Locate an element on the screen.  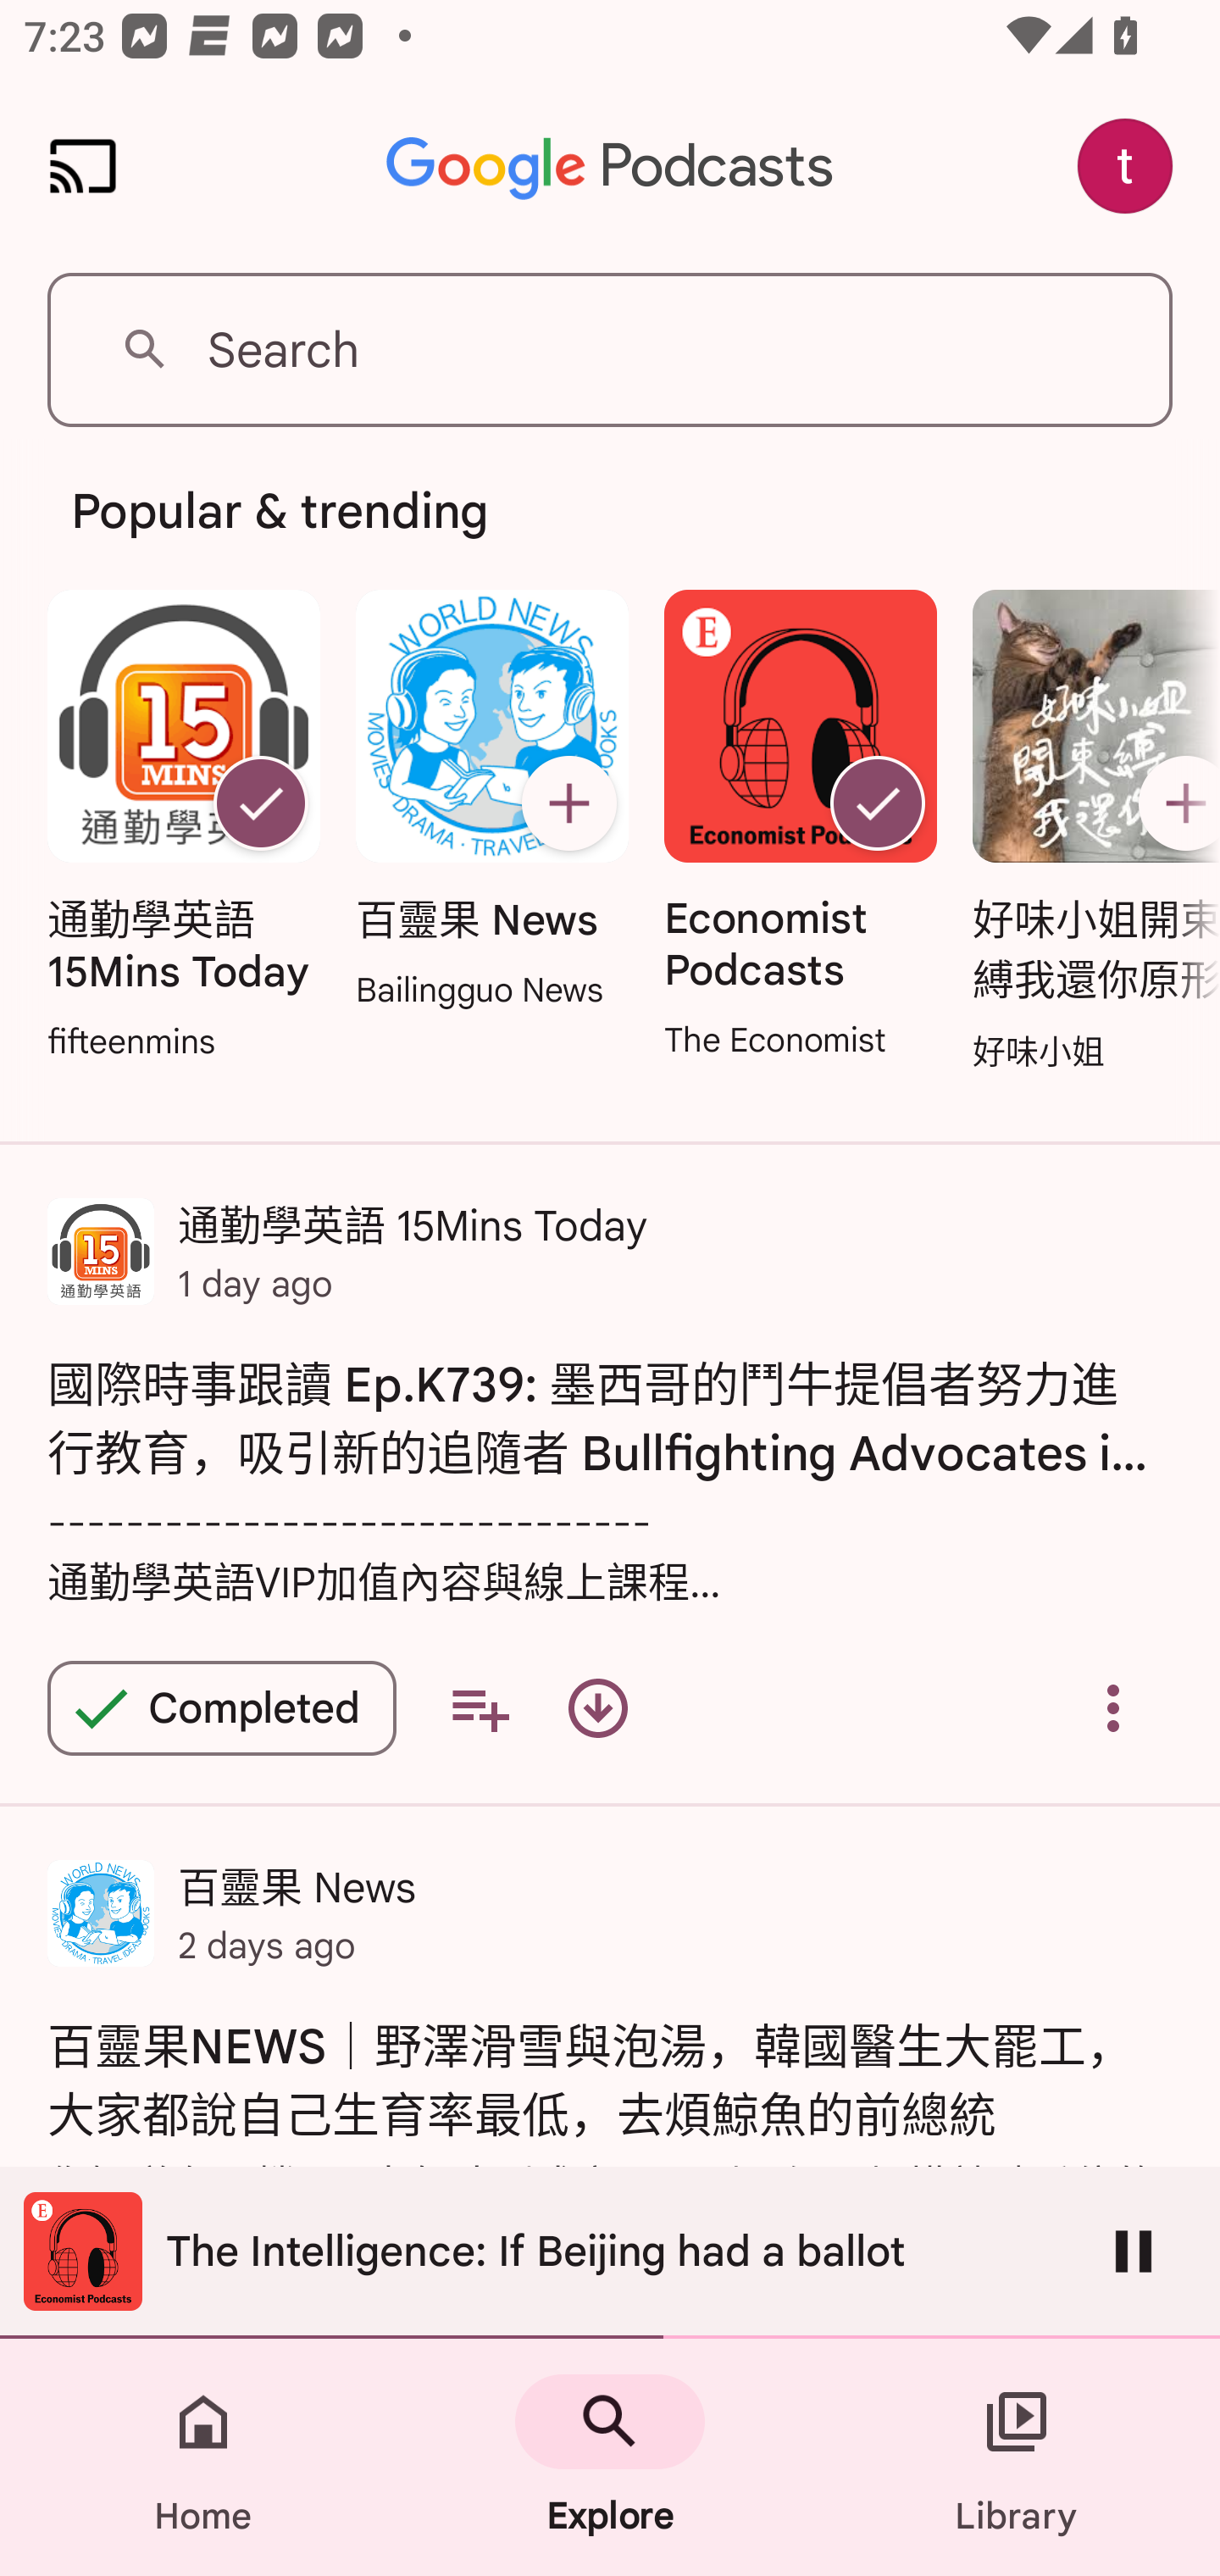
Unsubscribe is located at coordinates (260, 803).